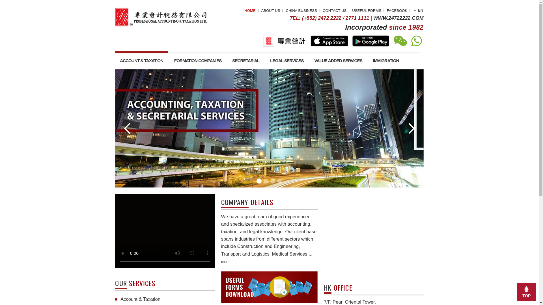  Describe the element at coordinates (304, 7) in the screenshot. I see `CONTACT US` at that location.